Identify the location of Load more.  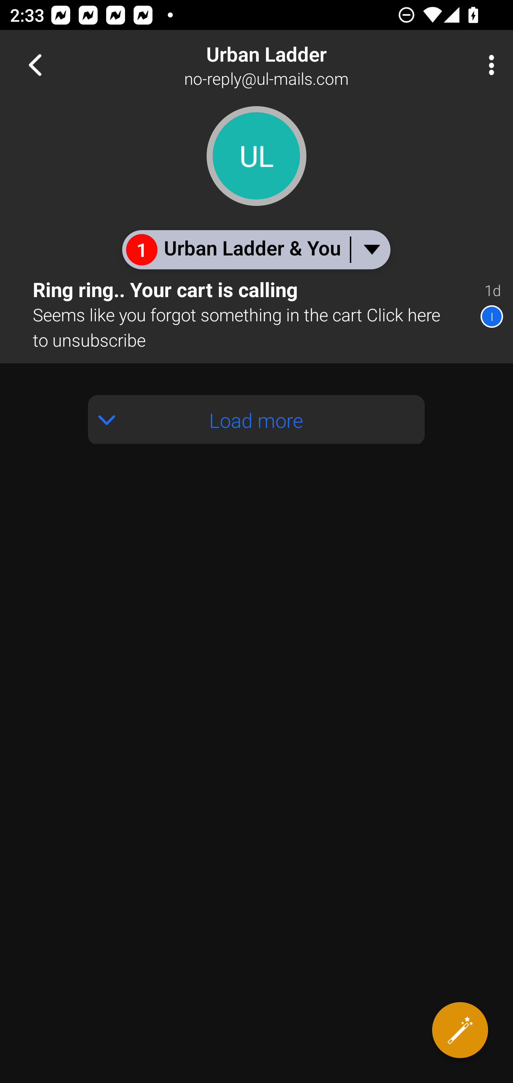
(256, 420).